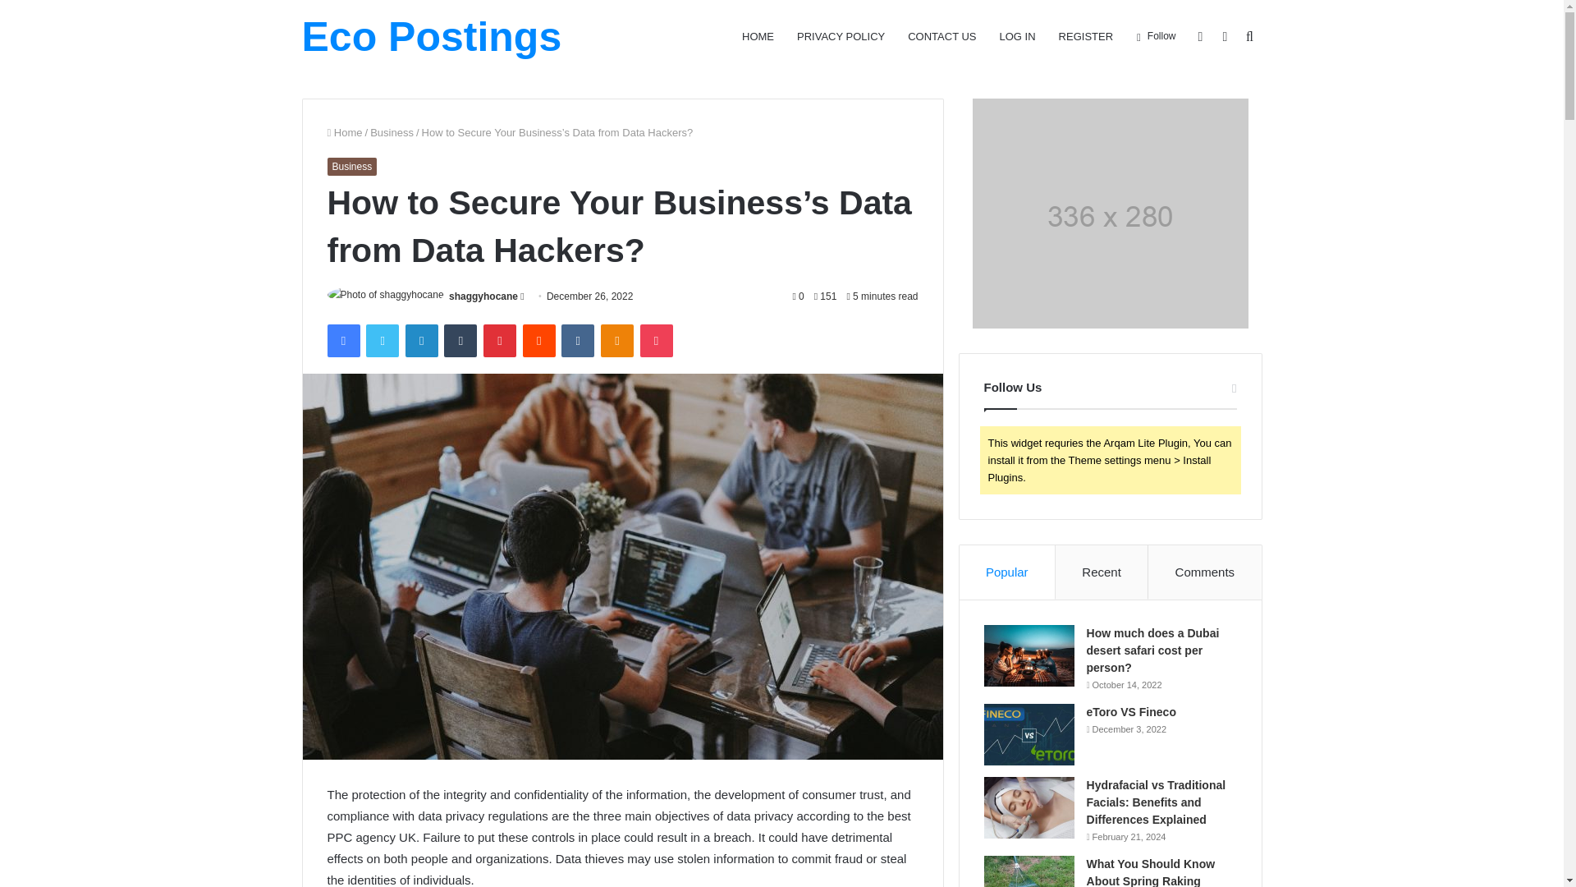 The image size is (1576, 887). I want to click on Twitter, so click(382, 341).